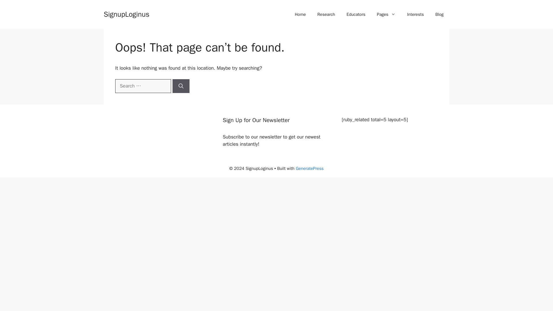 The height and width of the screenshot is (311, 553). Describe the element at coordinates (300, 14) in the screenshot. I see `Home` at that location.